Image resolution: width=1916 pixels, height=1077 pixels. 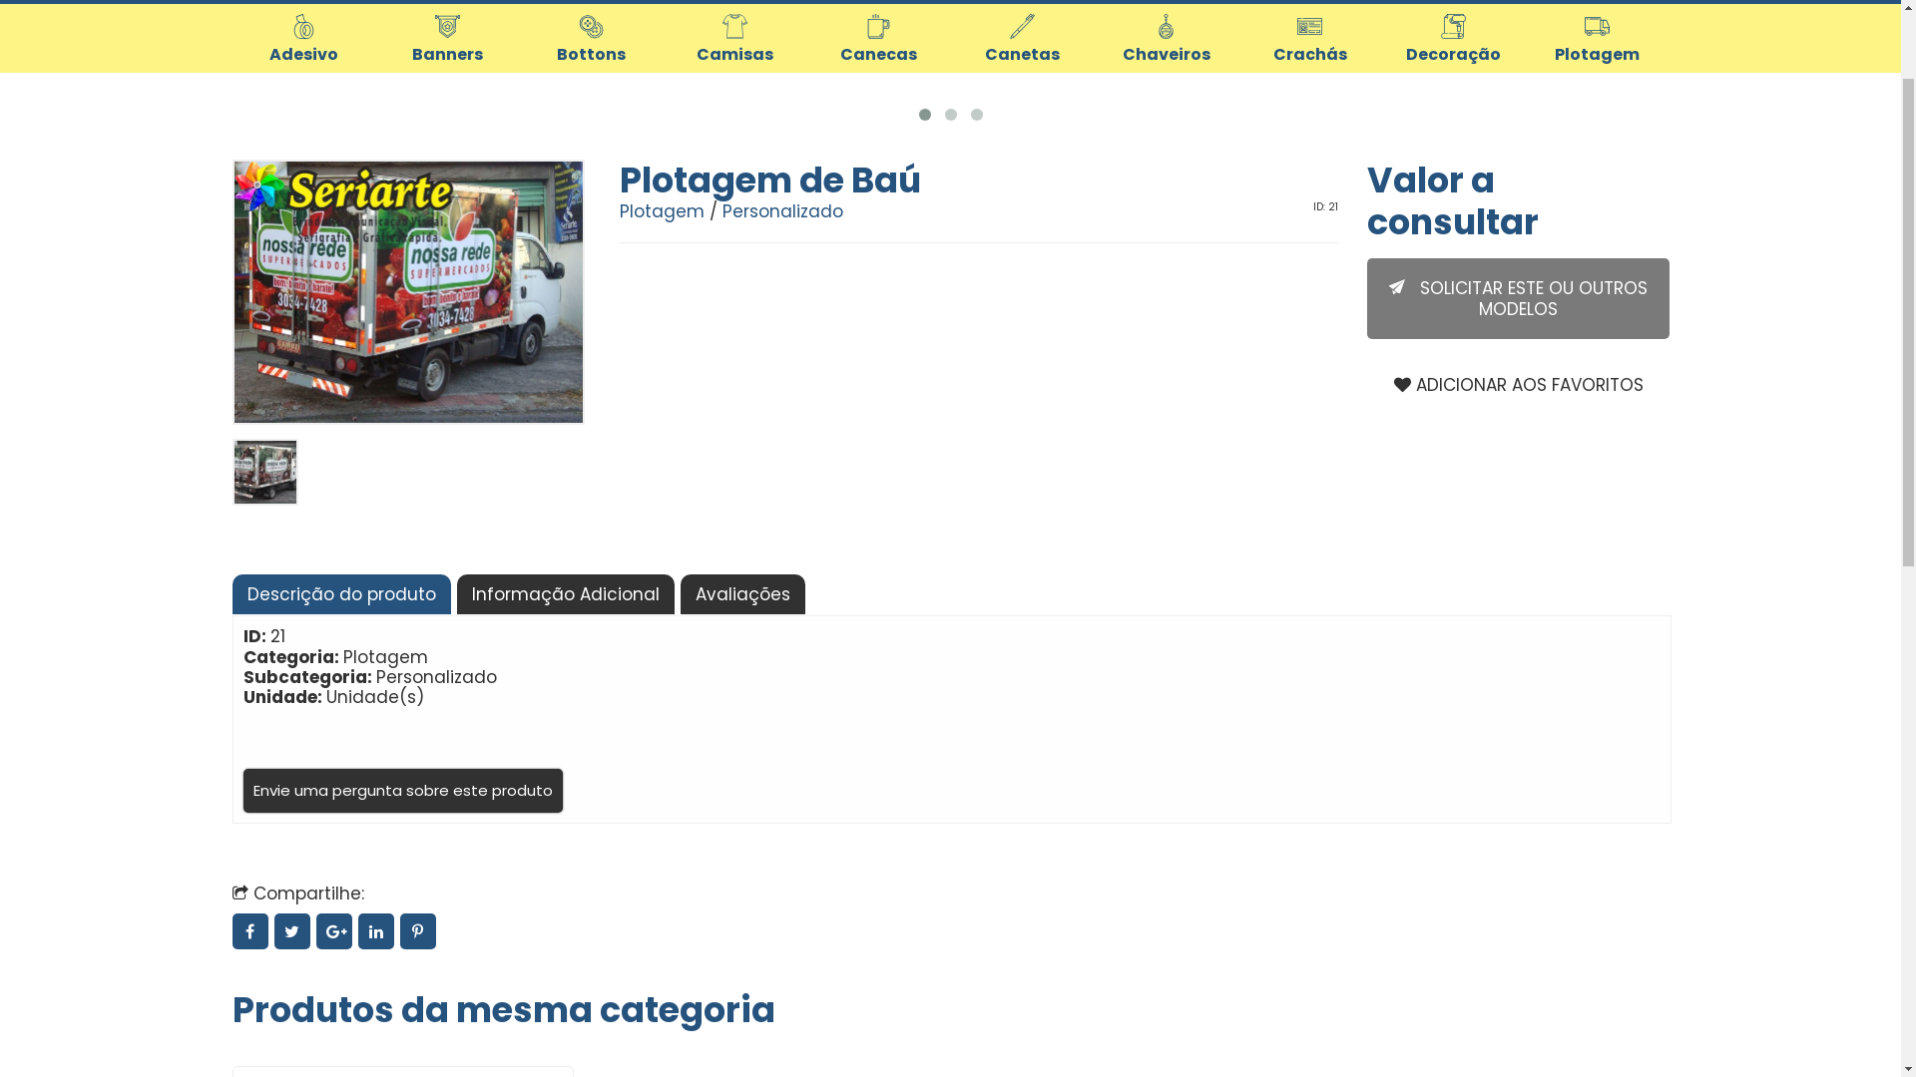 I want to click on Canecas, so click(x=878, y=181).